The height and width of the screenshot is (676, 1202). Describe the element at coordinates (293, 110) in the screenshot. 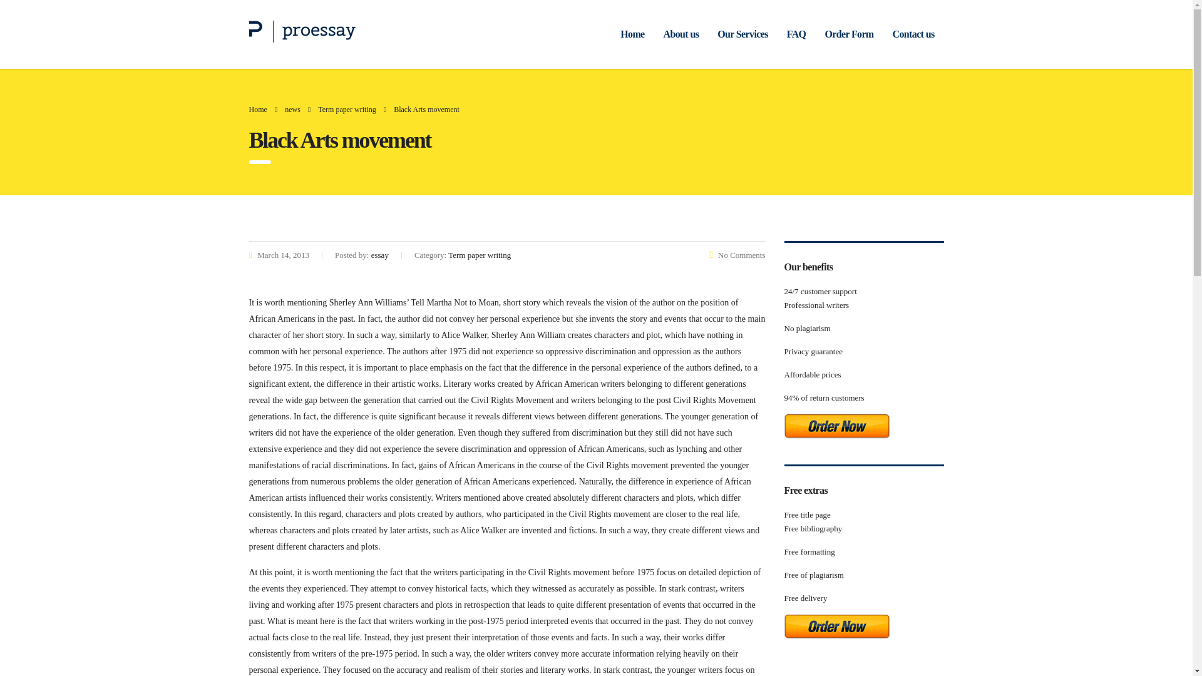

I see `Go to news.` at that location.